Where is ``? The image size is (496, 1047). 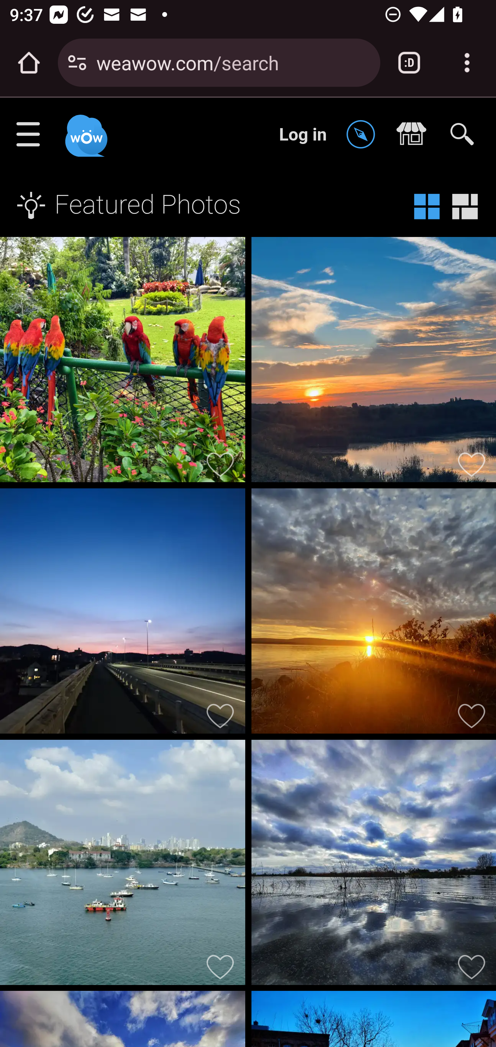
 is located at coordinates (364, 135).